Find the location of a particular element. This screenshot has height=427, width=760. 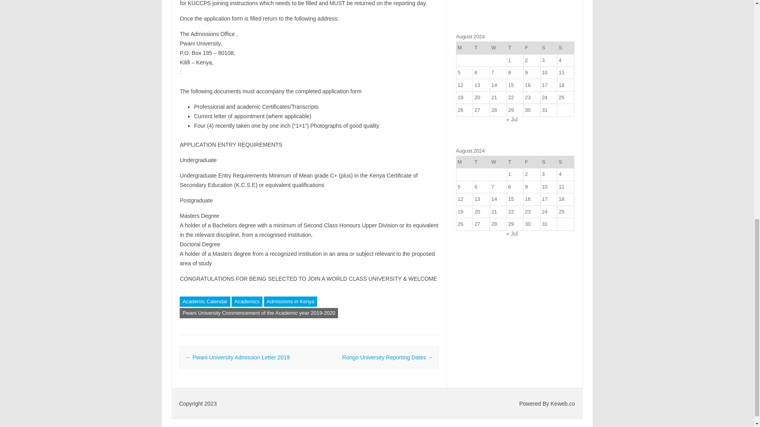

Advertisement is located at coordinates (515, 12).